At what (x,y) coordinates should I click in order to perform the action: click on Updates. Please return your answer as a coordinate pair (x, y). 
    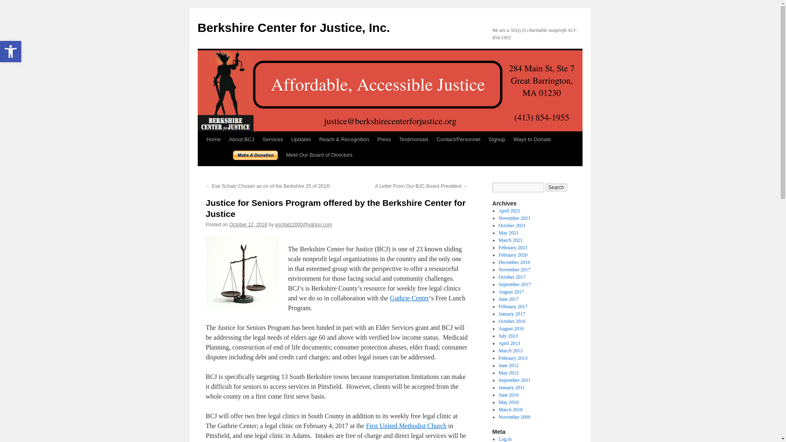
    Looking at the image, I should click on (414, 139).